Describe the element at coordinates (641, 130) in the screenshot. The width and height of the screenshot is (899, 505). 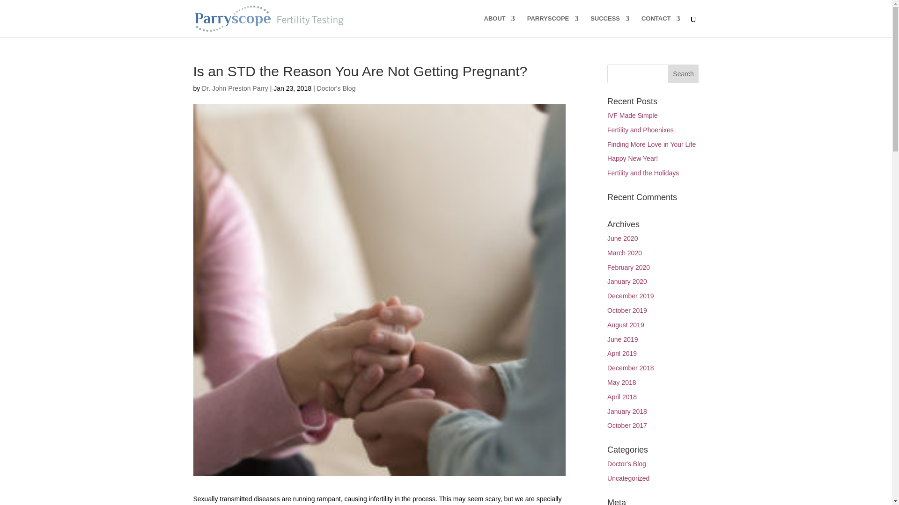
I see `Fertility and Phoenixes` at that location.